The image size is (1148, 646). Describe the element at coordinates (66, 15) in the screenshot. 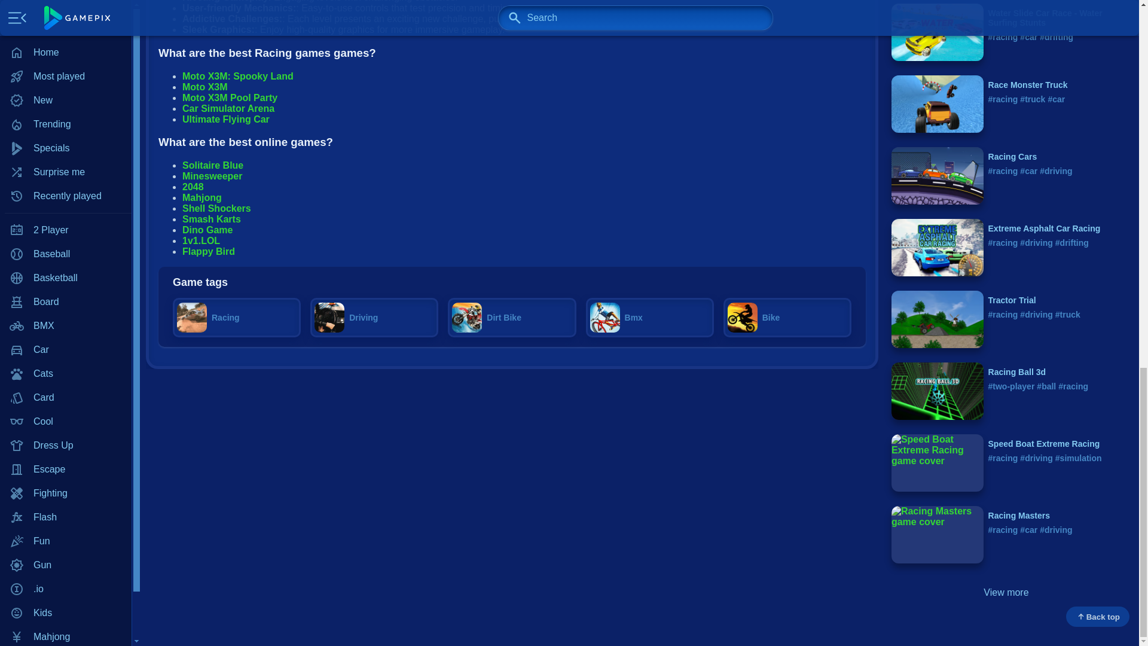

I see `Soccer` at that location.